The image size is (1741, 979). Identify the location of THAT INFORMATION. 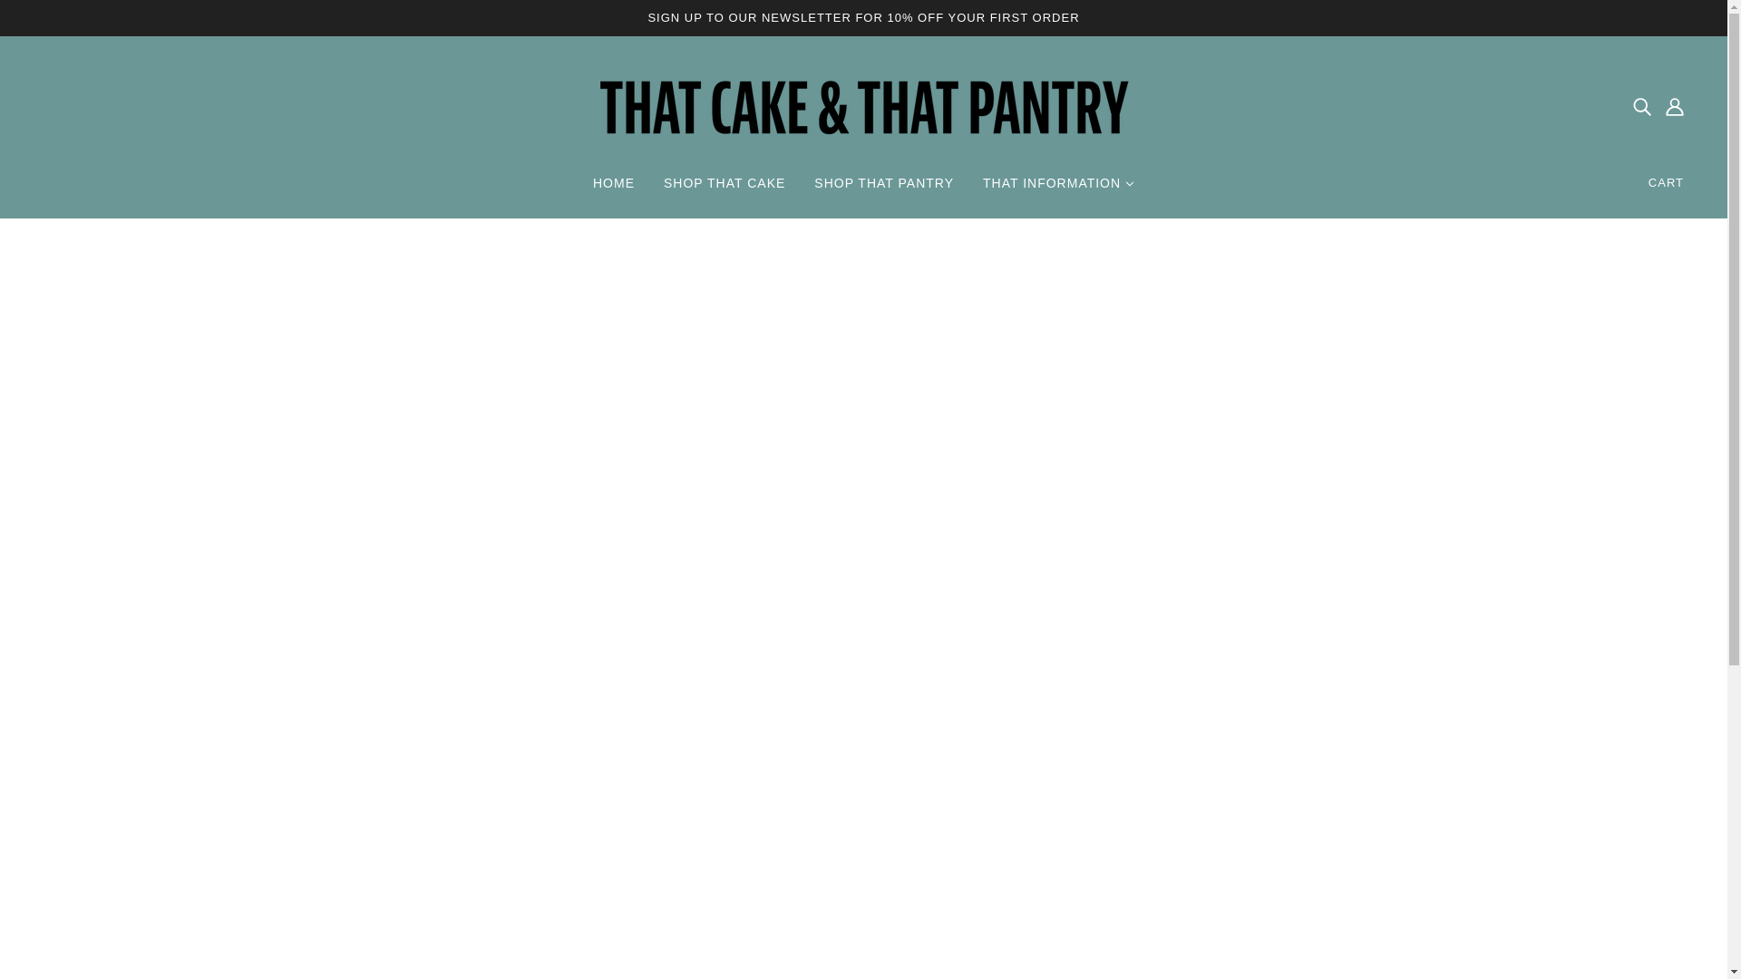
(1058, 190).